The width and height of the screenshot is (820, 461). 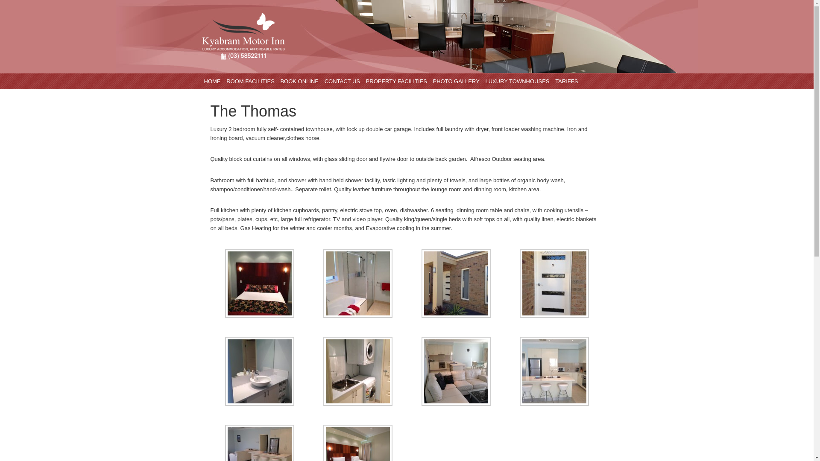 I want to click on Kyabram Luxury Motel, Motor Inn, so click(x=407, y=37).